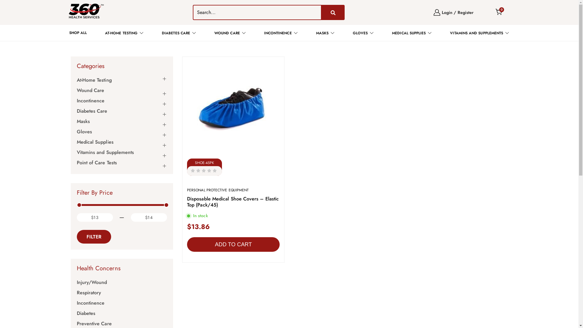  What do you see at coordinates (363, 33) in the screenshot?
I see `GLOVES` at bounding box center [363, 33].